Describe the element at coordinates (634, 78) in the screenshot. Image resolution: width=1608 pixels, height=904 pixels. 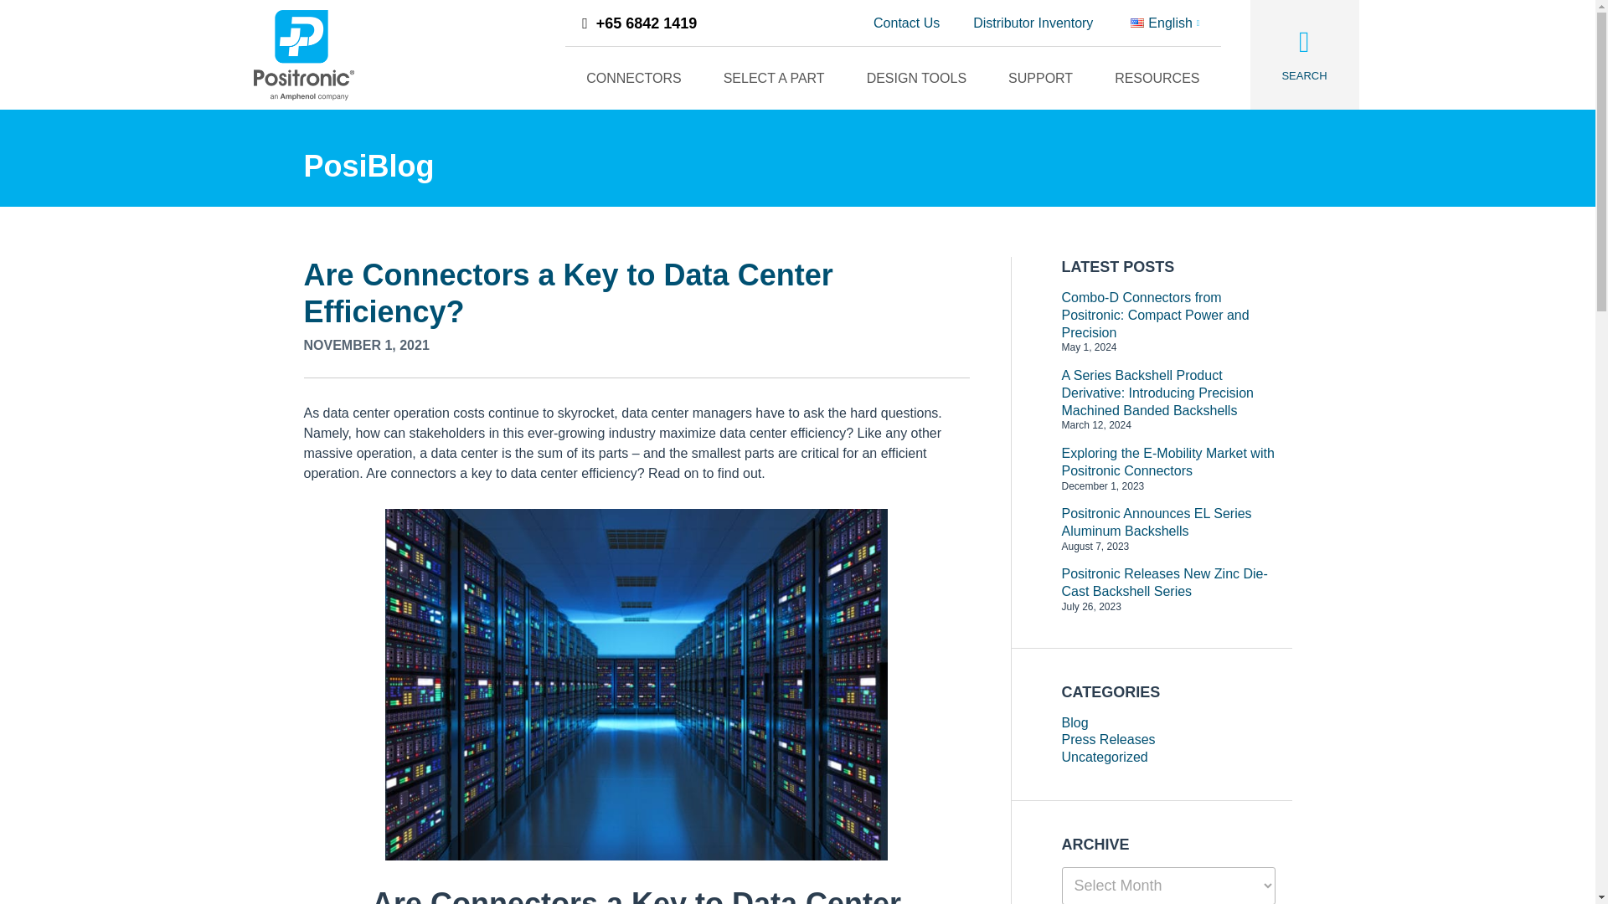
I see `CONNECTORS` at that location.